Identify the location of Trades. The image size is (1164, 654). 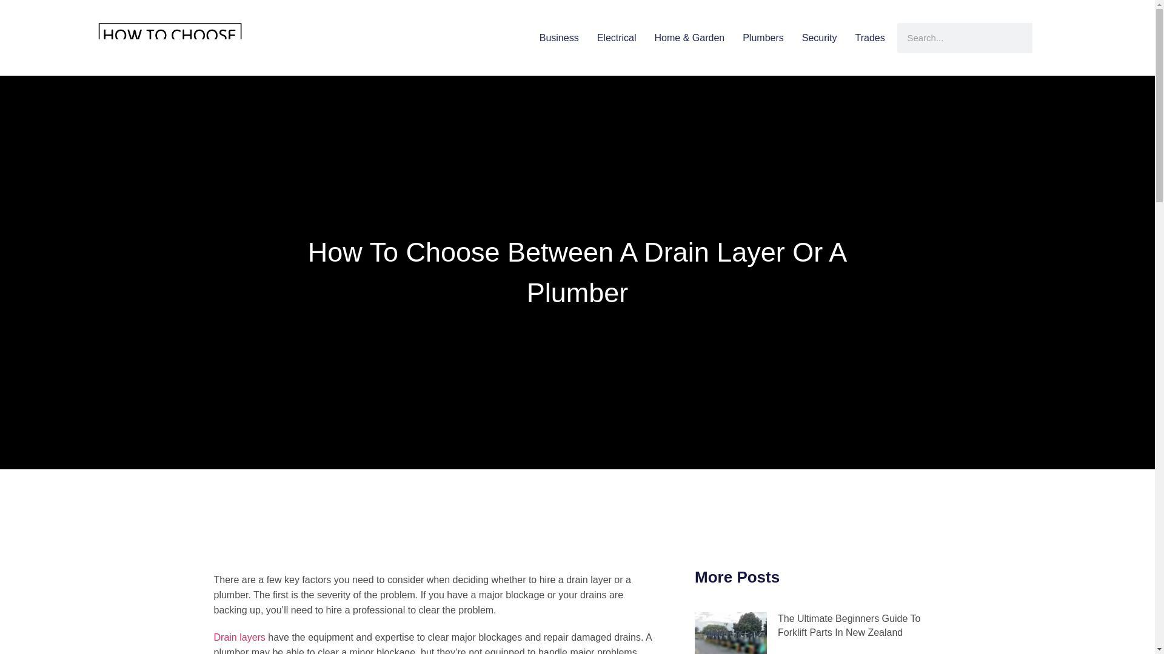
(870, 38).